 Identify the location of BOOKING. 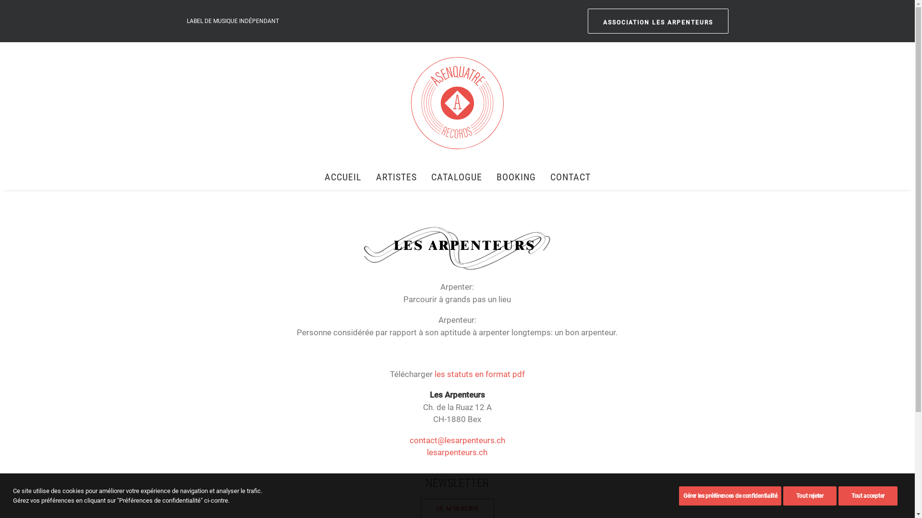
(516, 177).